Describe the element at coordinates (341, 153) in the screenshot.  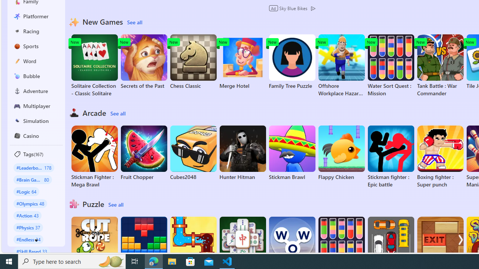
I see `Flappy Chicken` at that location.